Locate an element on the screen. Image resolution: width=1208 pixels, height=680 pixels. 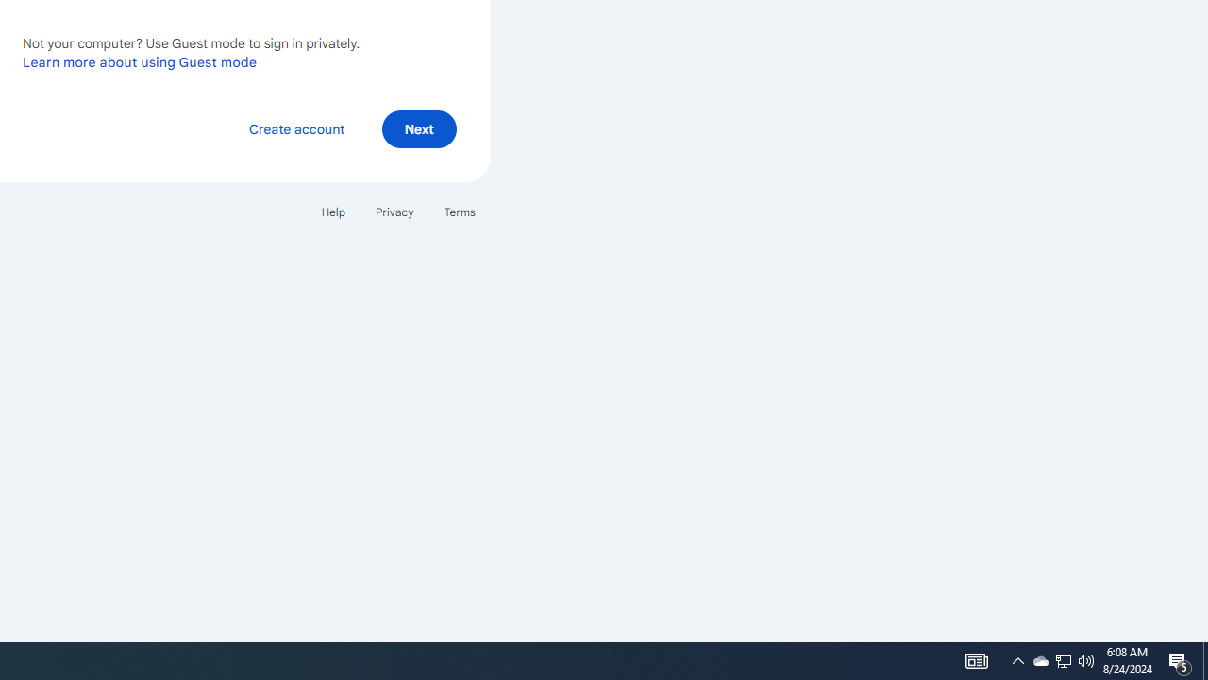
Learn more about using Guest mode is located at coordinates (140, 61).